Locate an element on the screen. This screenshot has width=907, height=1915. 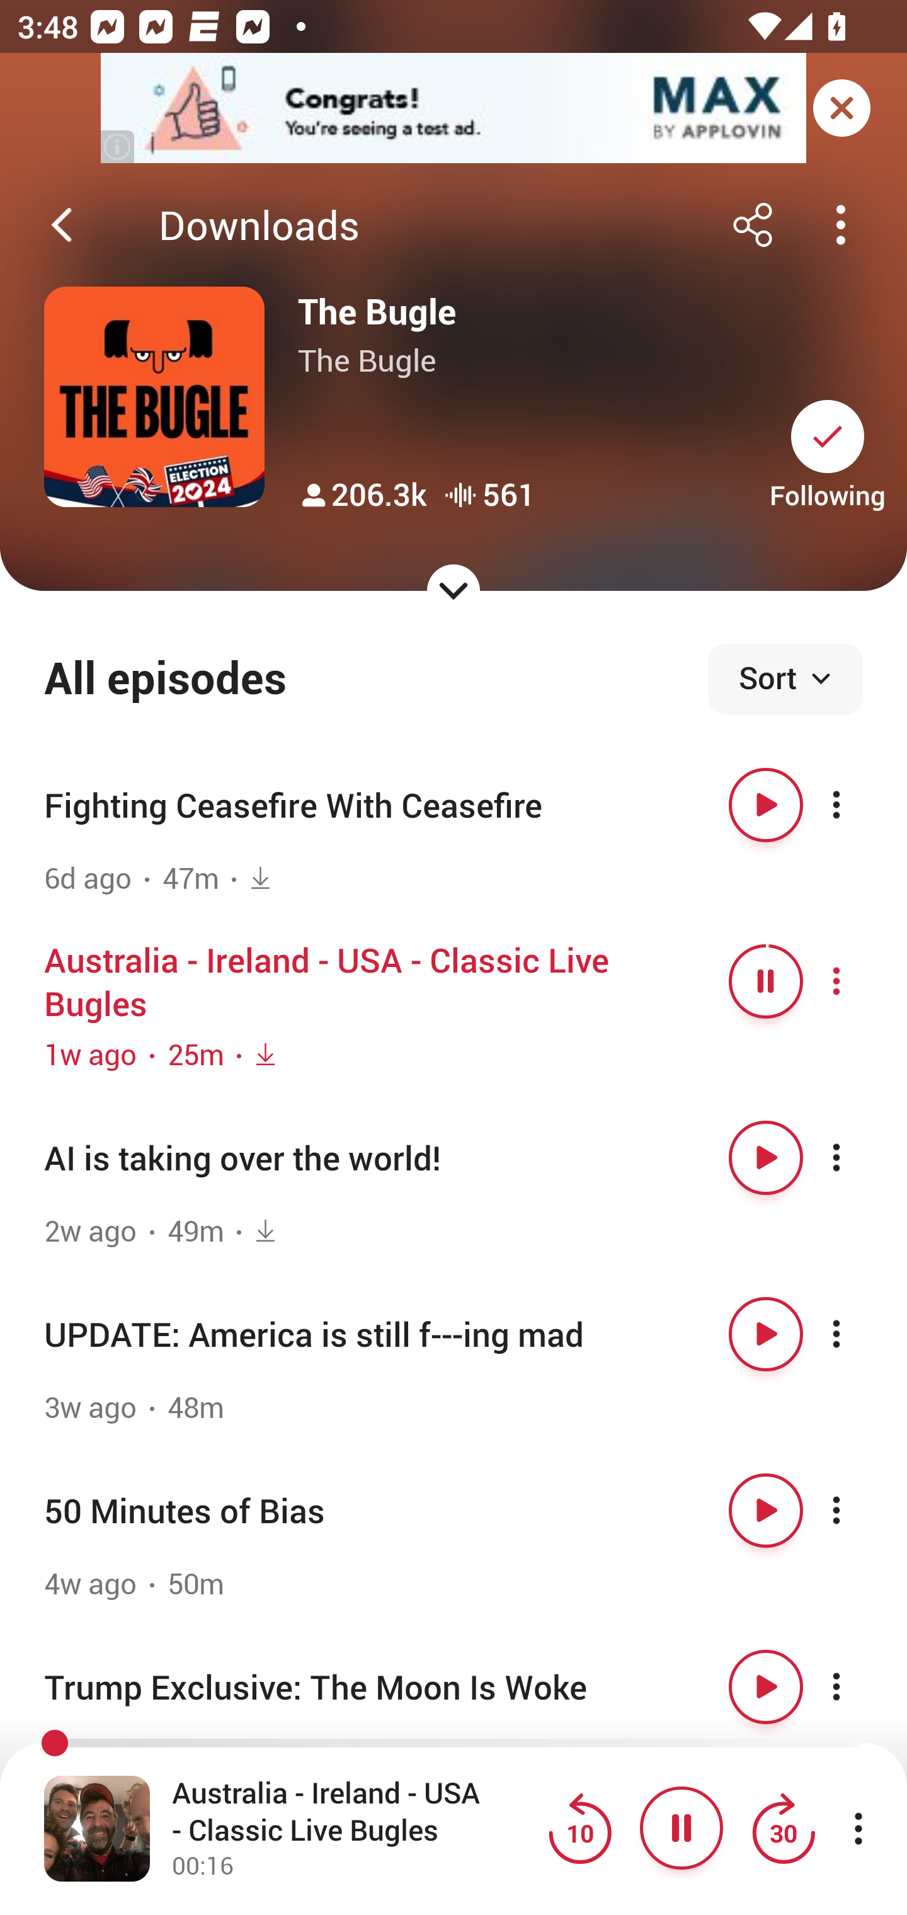
More options is located at coordinates (858, 805).